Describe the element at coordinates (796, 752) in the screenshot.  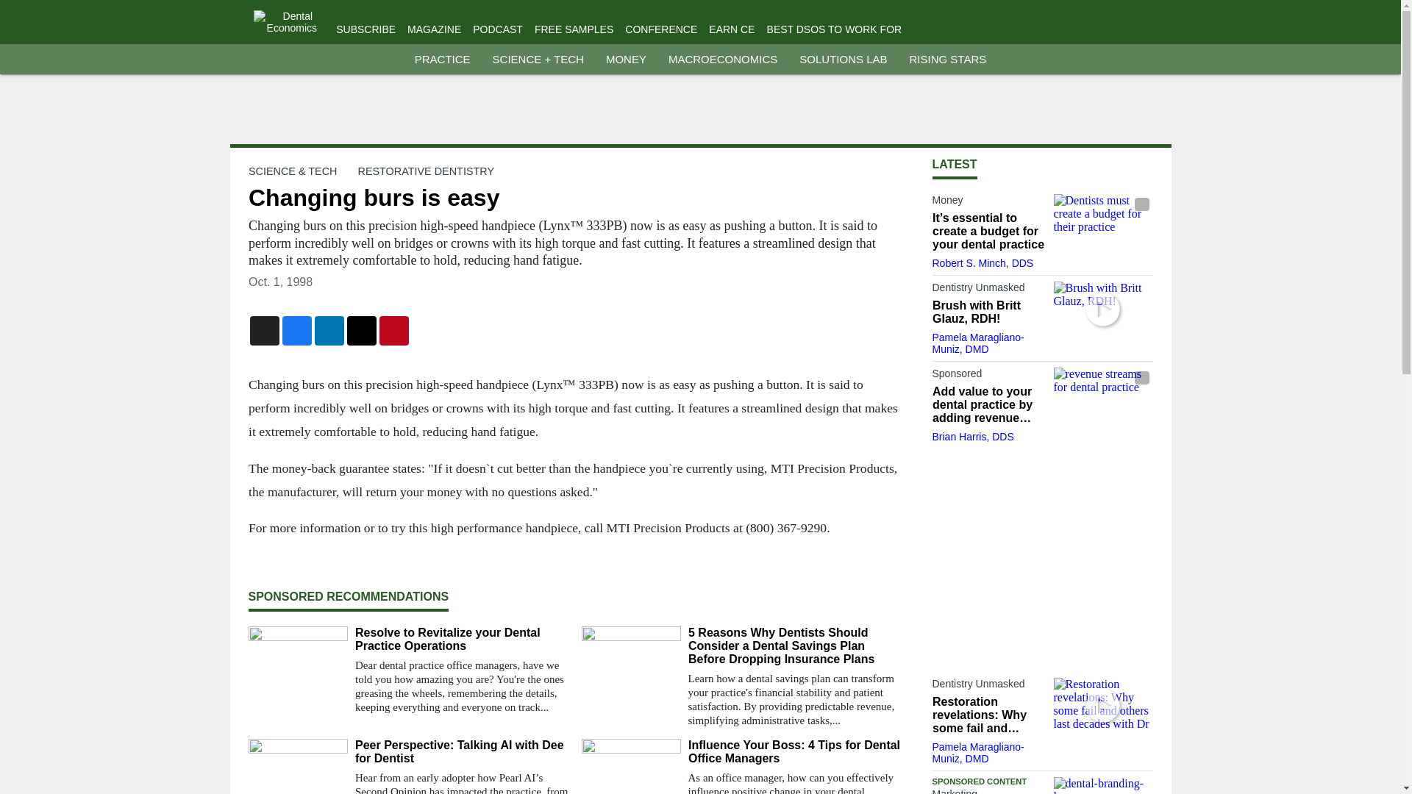
I see `Influence Your Boss: 4 Tips for Dental Office Managers` at that location.